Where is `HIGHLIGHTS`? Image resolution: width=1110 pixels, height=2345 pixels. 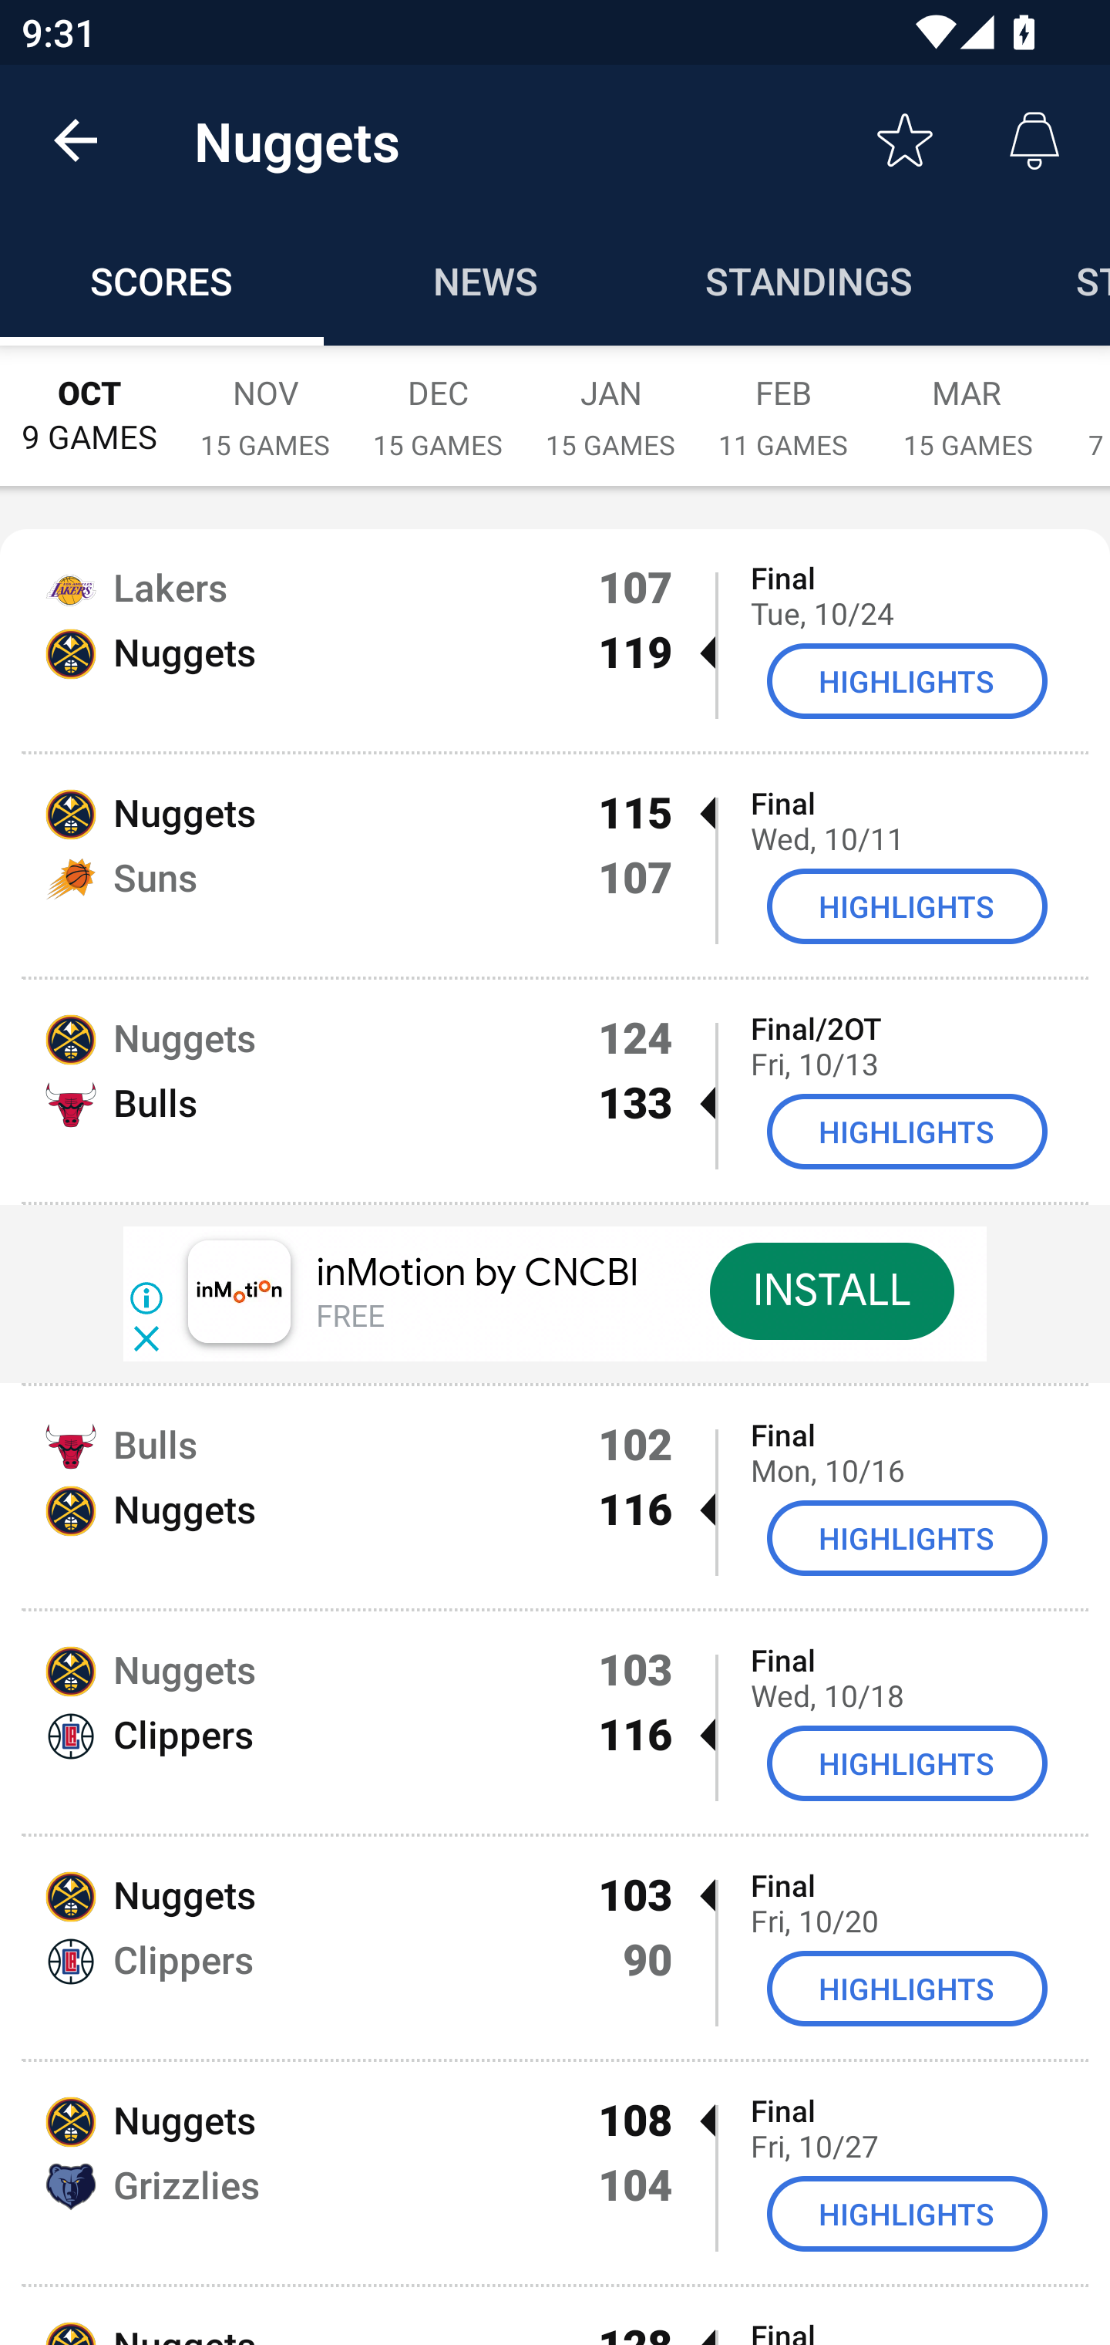 HIGHLIGHTS is located at coordinates (907, 2214).